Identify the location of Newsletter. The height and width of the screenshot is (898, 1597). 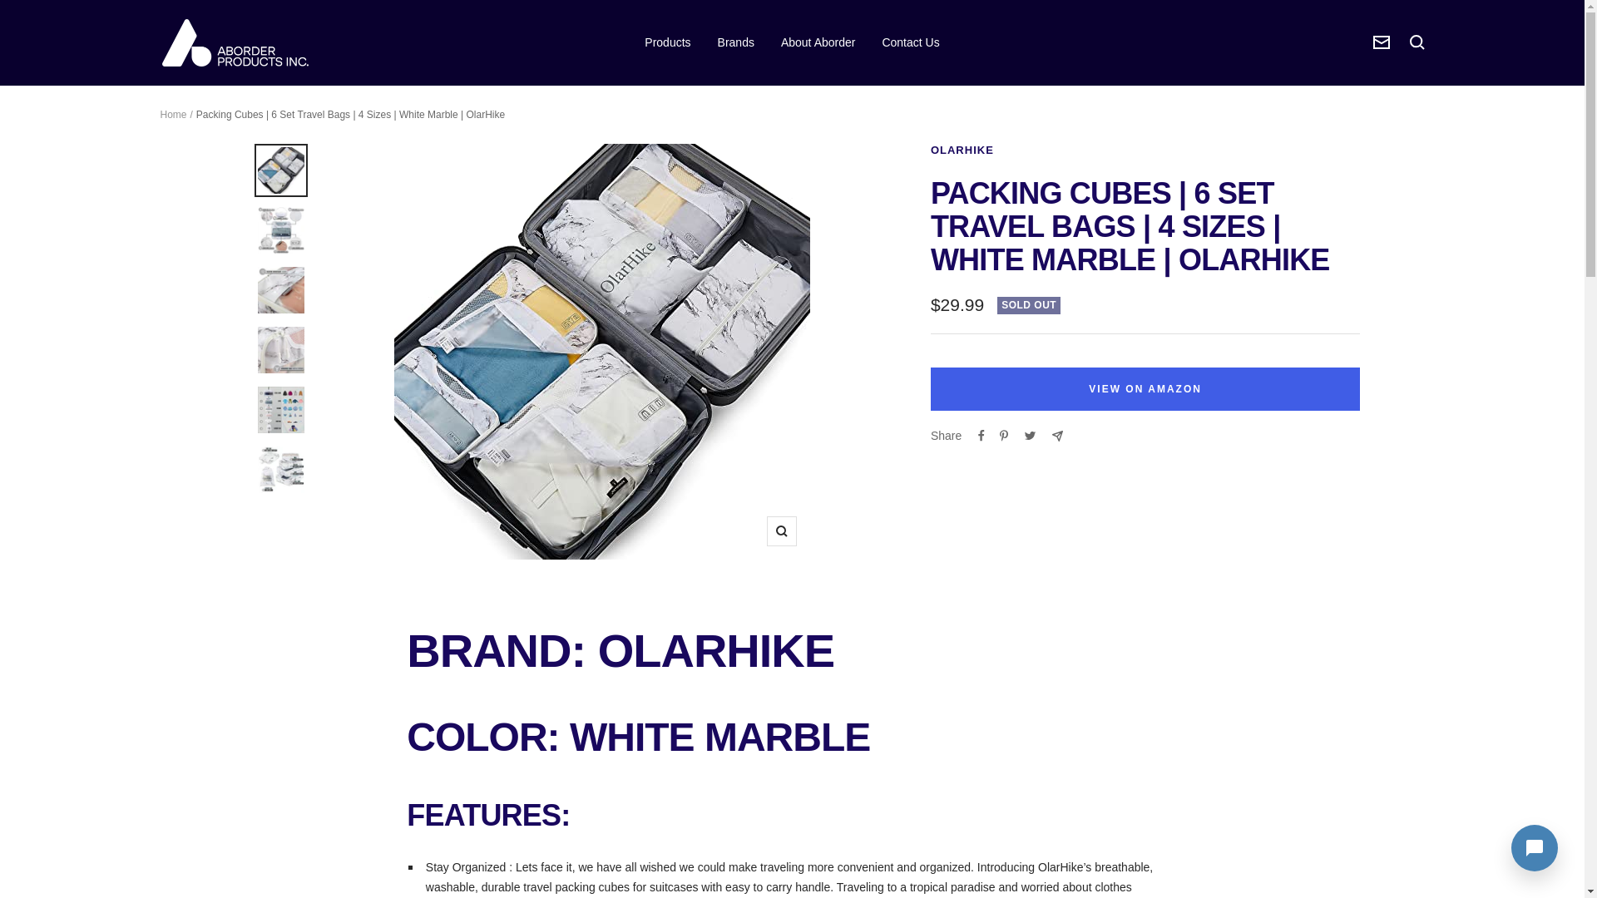
(1381, 42).